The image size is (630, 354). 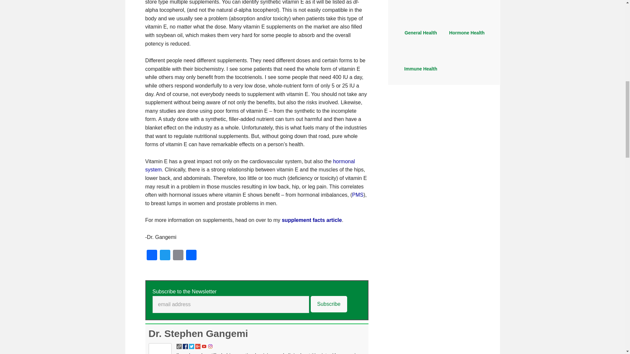 What do you see at coordinates (421, 62) in the screenshot?
I see `Immune Health` at bounding box center [421, 62].